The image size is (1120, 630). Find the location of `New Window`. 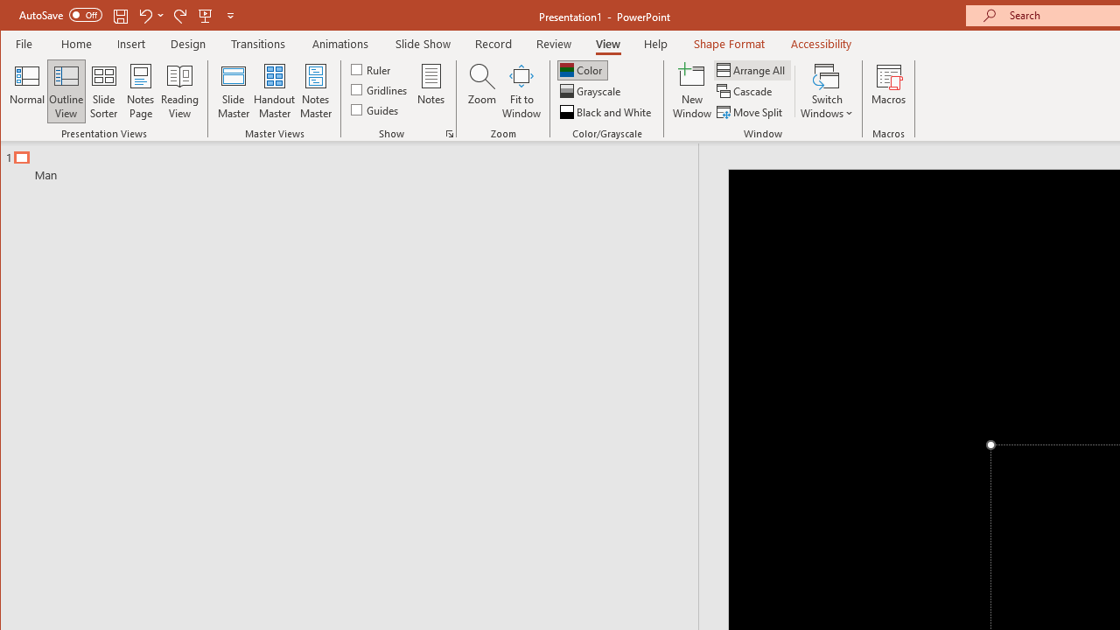

New Window is located at coordinates (692, 91).